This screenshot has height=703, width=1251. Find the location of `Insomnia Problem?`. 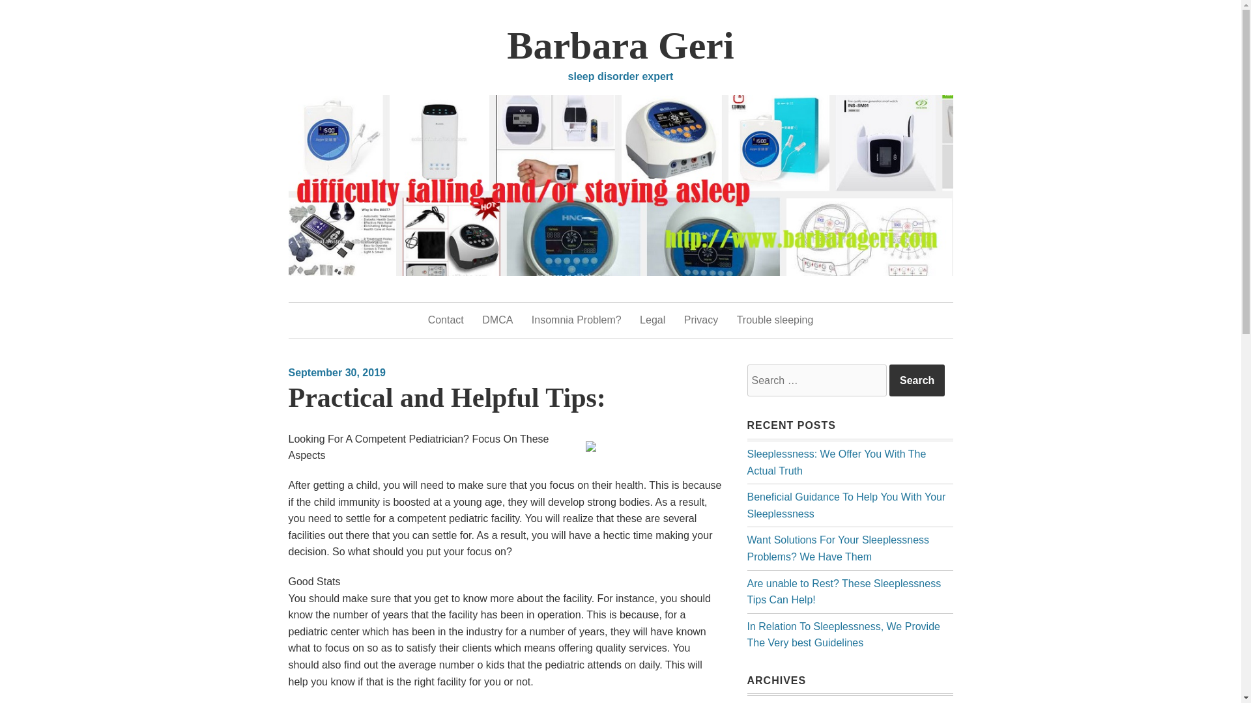

Insomnia Problem? is located at coordinates (577, 320).